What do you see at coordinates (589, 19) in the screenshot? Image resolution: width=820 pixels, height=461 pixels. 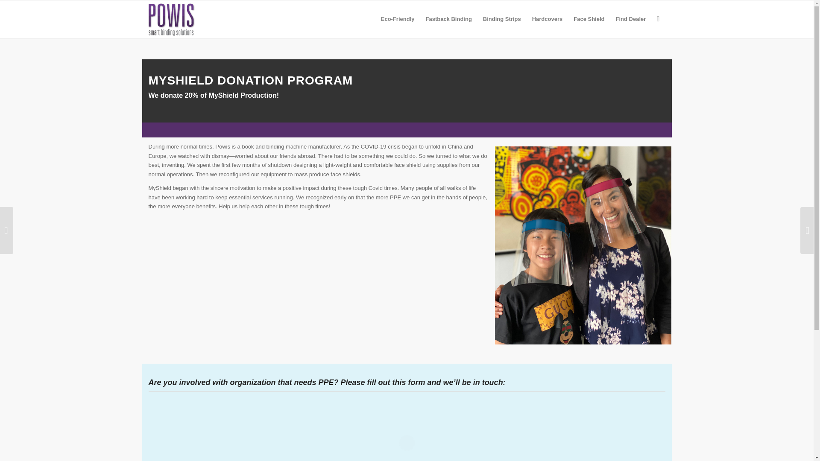 I see `Face Shield` at bounding box center [589, 19].